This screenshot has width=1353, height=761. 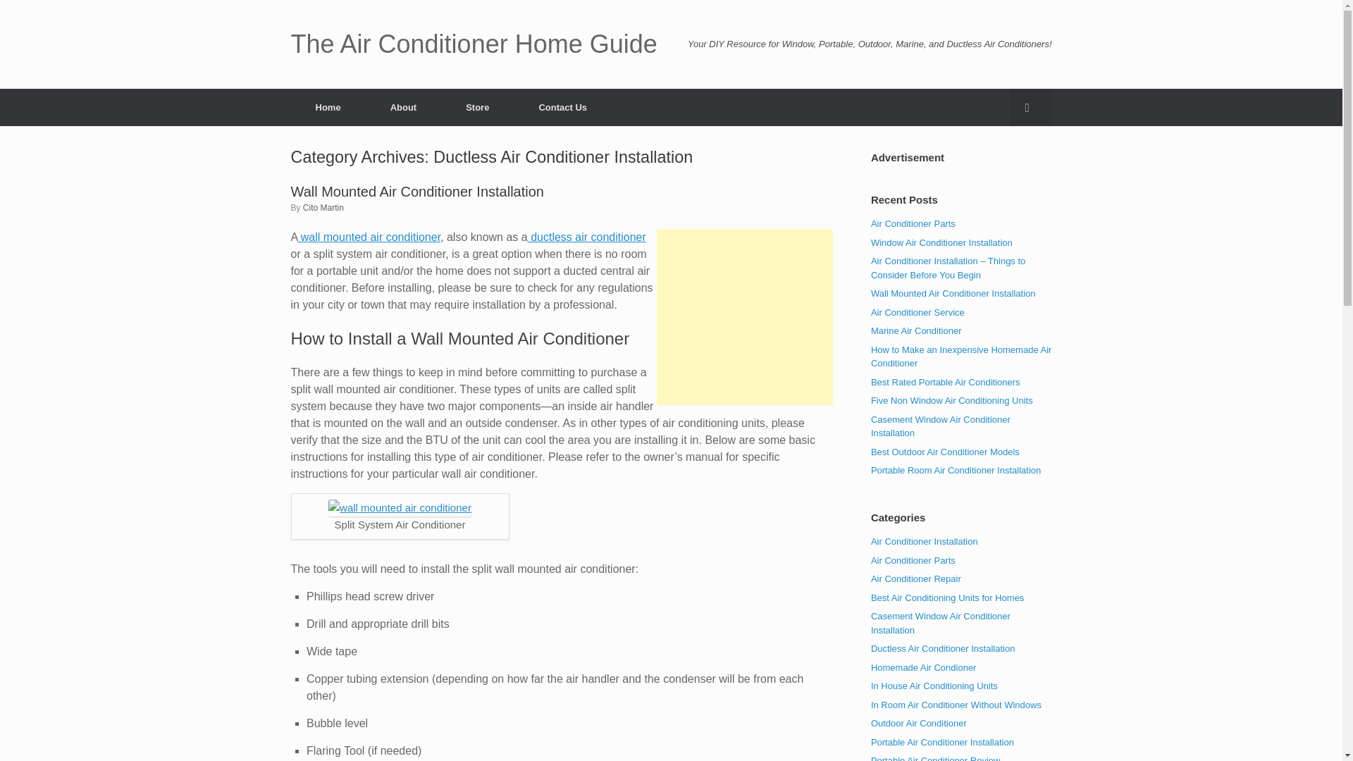 What do you see at coordinates (919, 723) in the screenshot?
I see `Outdoor Air Conditioner` at bounding box center [919, 723].